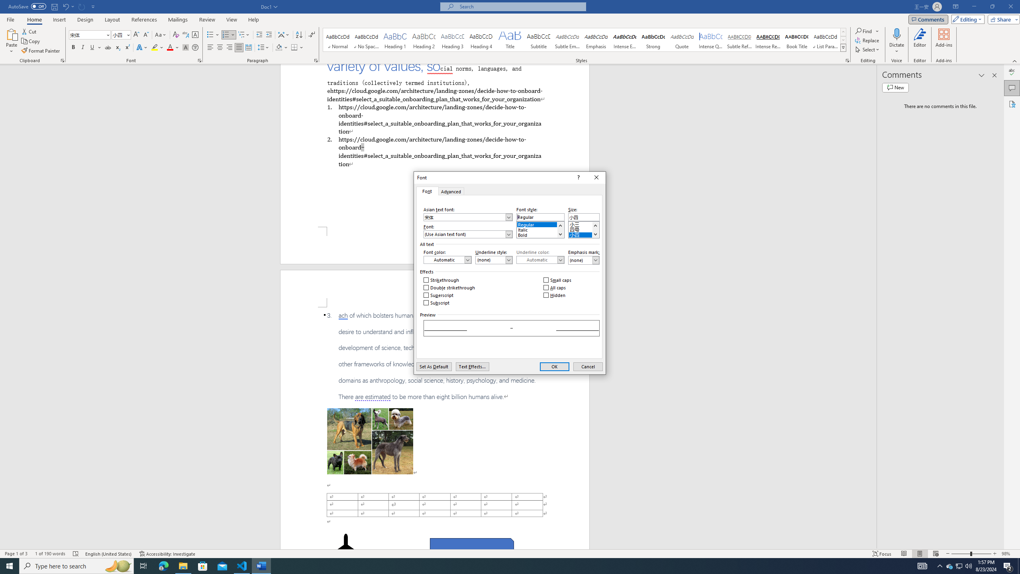 The image size is (1020, 574). What do you see at coordinates (264, 48) in the screenshot?
I see `Line and Paragraph Spacing` at bounding box center [264, 48].